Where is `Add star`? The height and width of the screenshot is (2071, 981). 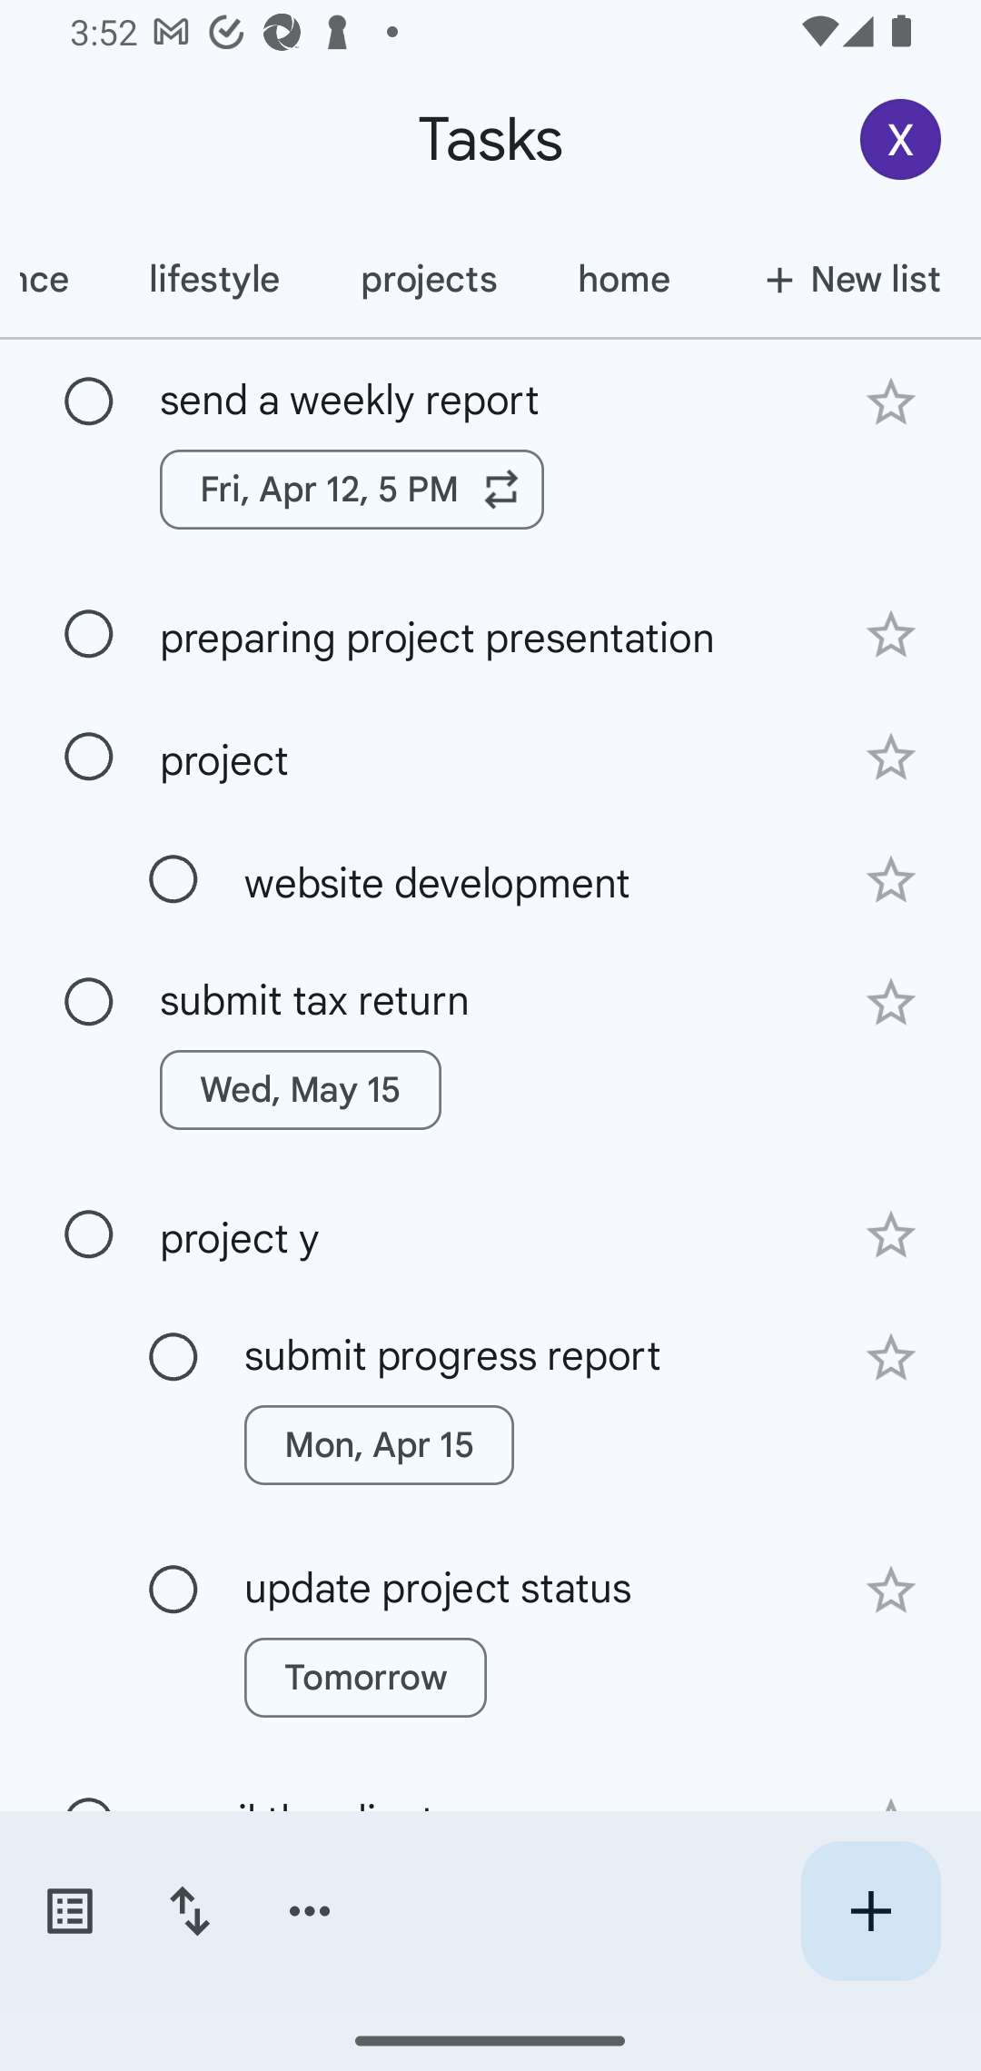 Add star is located at coordinates (890, 758).